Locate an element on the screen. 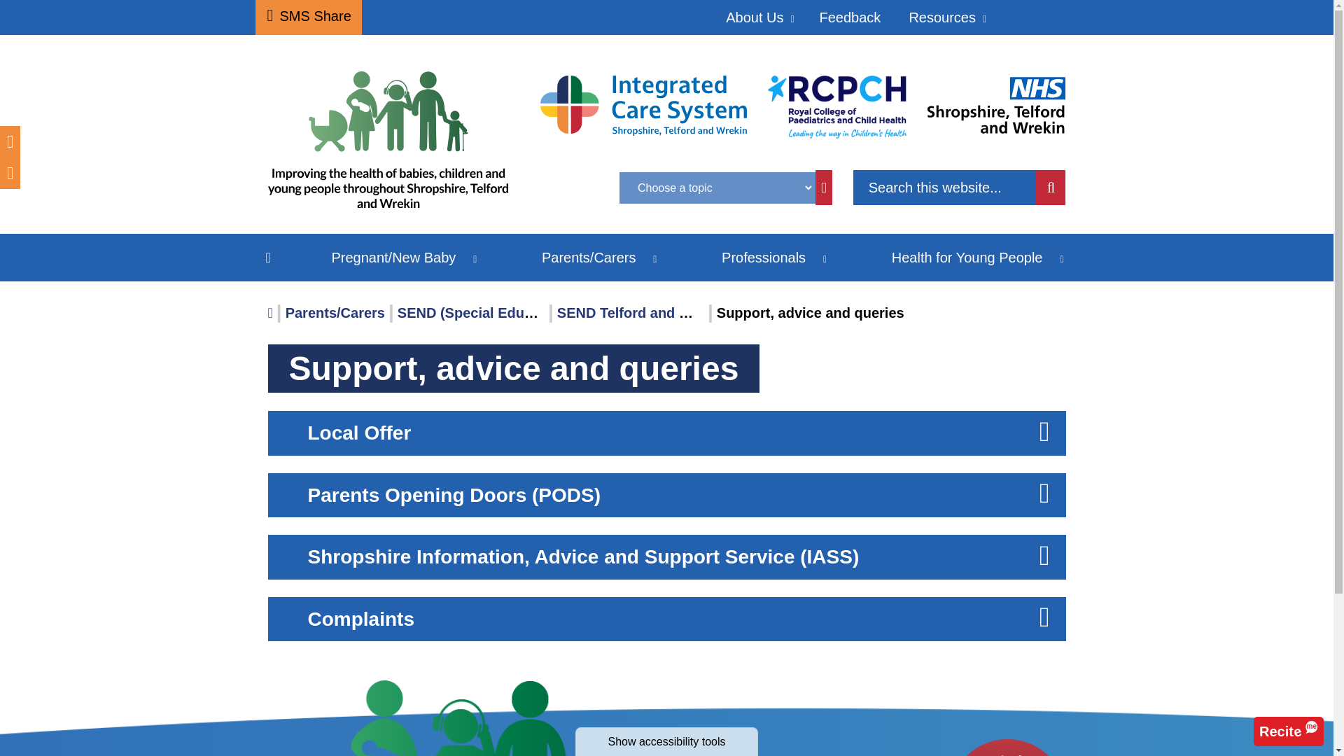 The image size is (1344, 756). The Royal College of Paediatrics and Child Health is located at coordinates (836, 106).